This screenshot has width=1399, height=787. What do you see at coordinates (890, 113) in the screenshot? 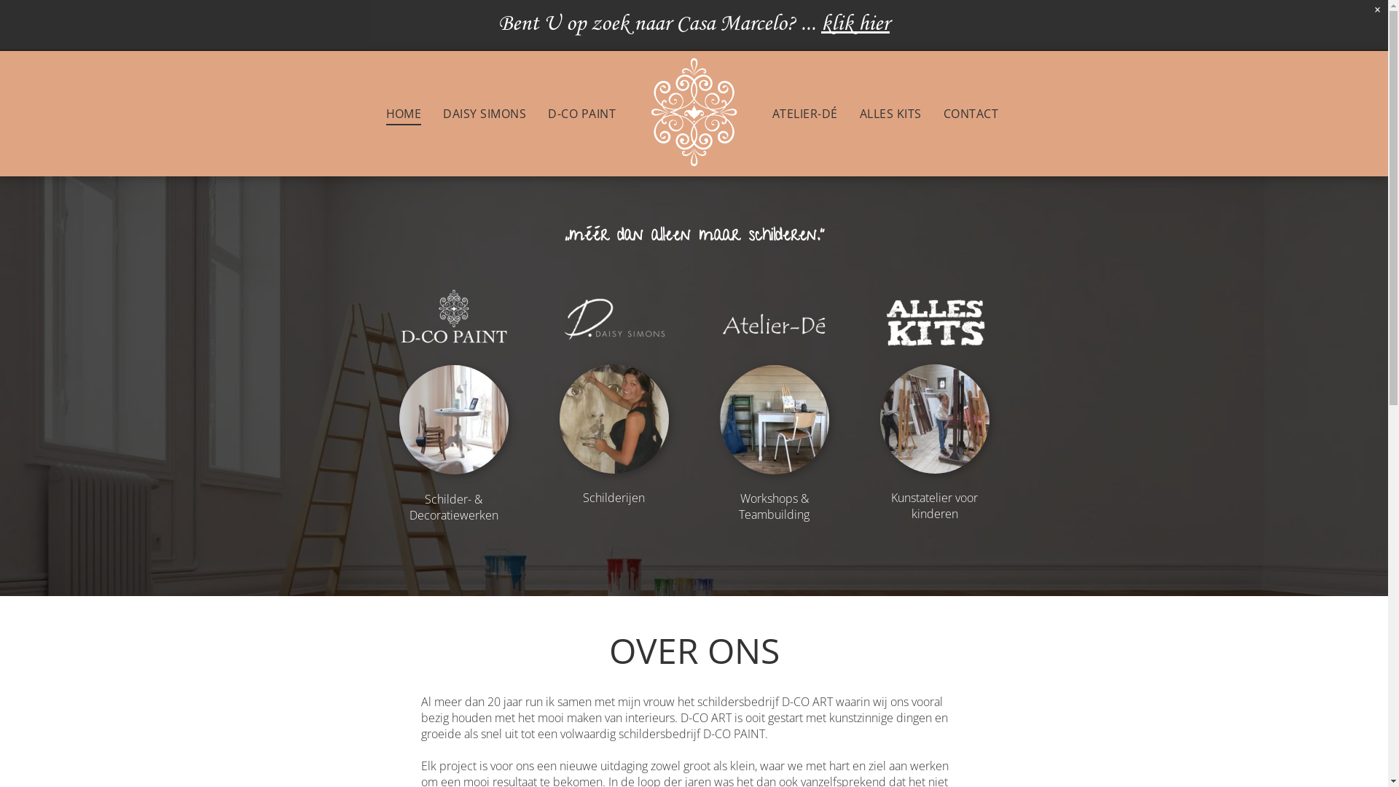
I see `ALLES KITS` at bounding box center [890, 113].